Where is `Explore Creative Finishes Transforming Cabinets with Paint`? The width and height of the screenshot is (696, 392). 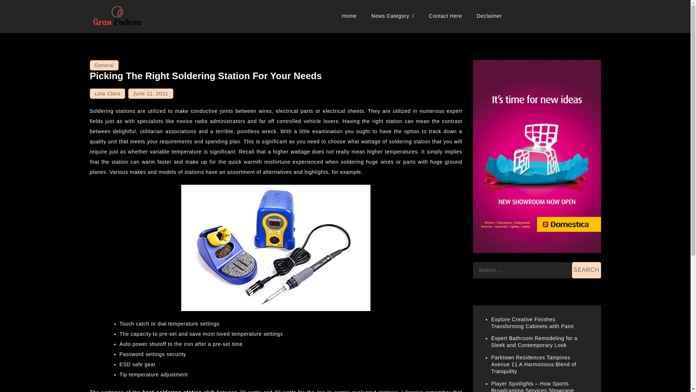
Explore Creative Finishes Transforming Cabinets with Paint is located at coordinates (532, 323).